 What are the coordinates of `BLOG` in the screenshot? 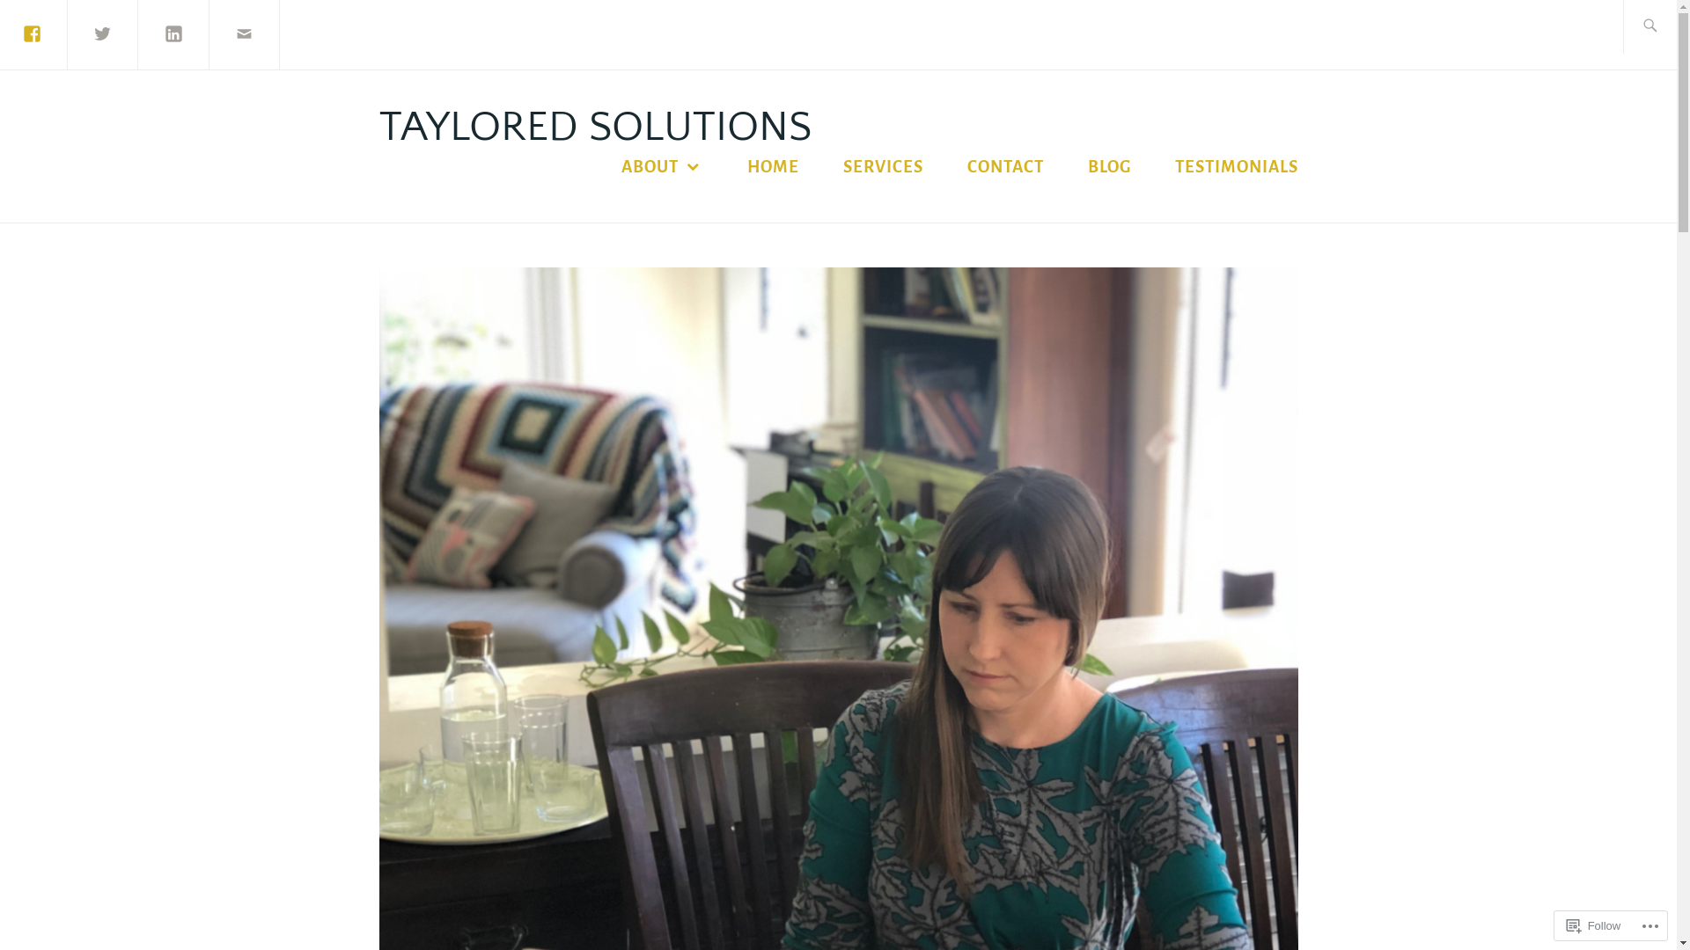 It's located at (1109, 167).